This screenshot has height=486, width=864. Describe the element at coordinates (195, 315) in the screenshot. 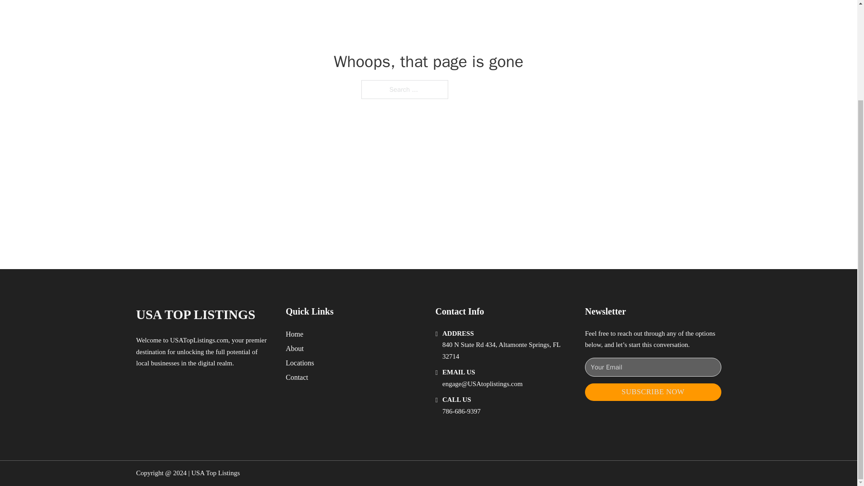

I see `USA TOP LISTINGS` at that location.